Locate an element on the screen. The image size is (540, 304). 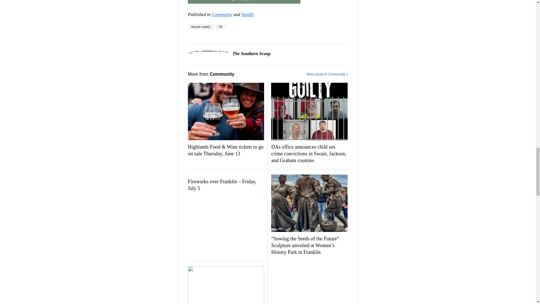
Health is located at coordinates (247, 15).